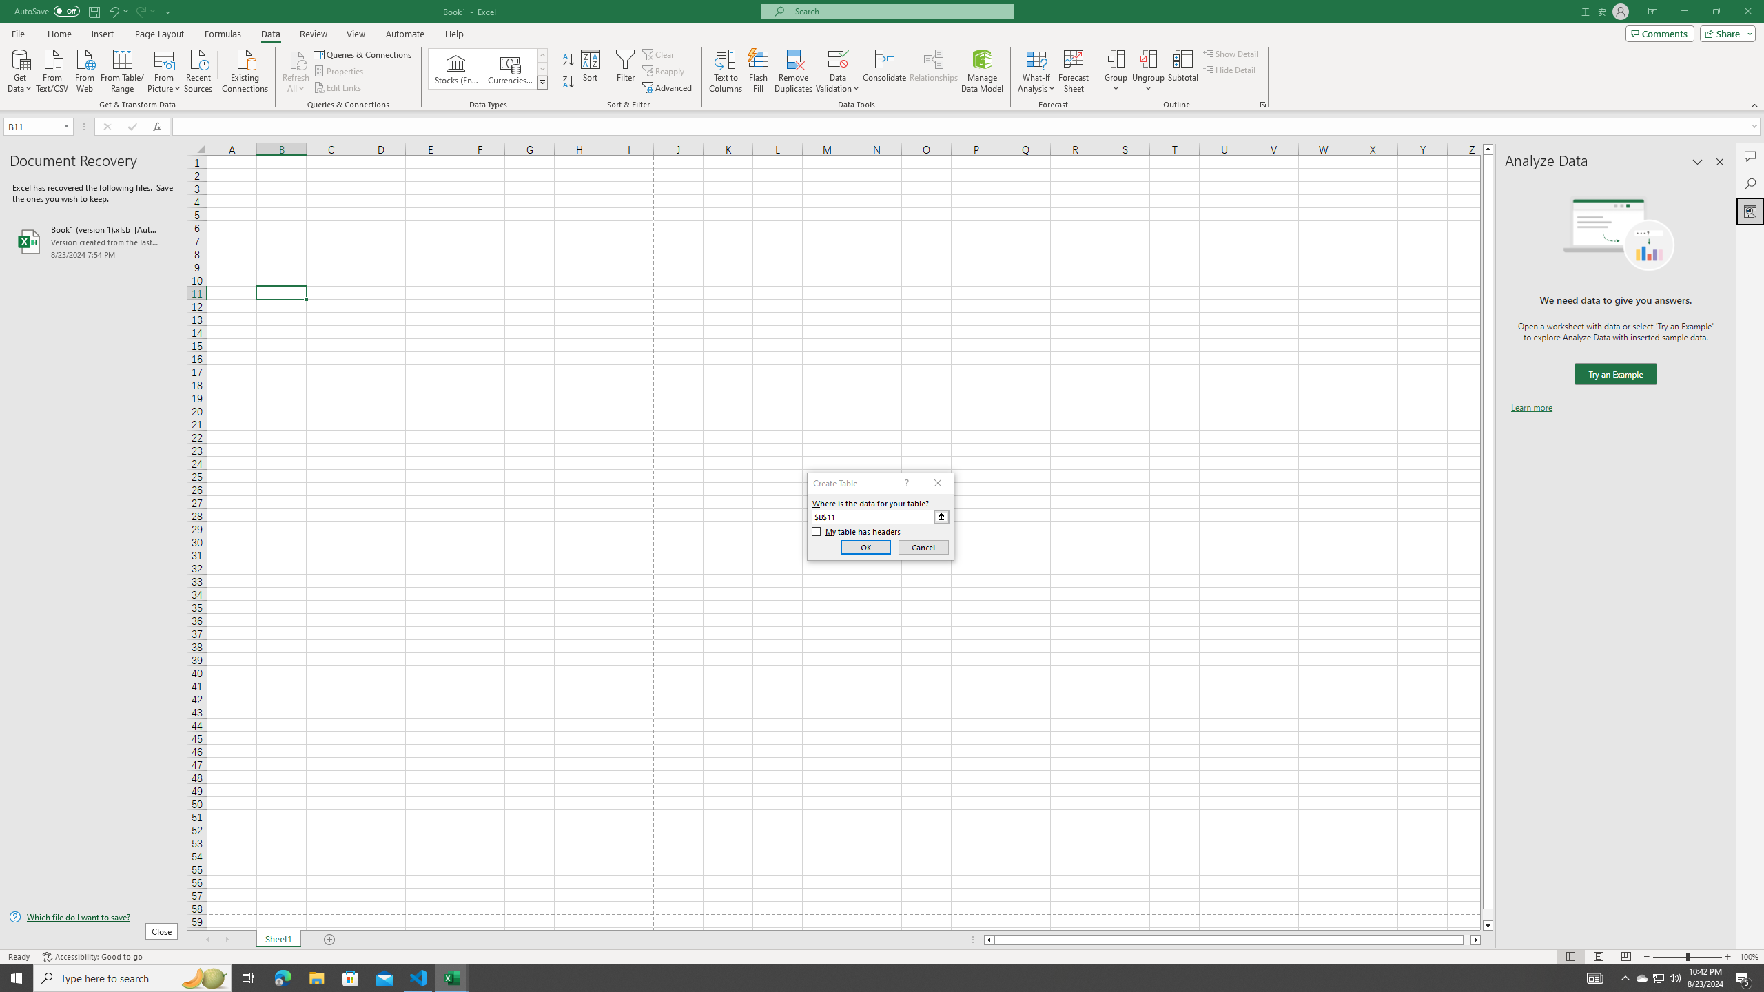 This screenshot has width=1764, height=992. I want to click on Zoom Out, so click(1669, 957).